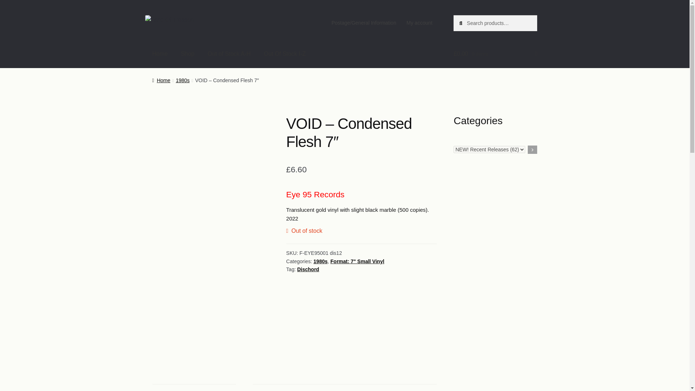 The height and width of the screenshot is (391, 695). Describe the element at coordinates (285, 54) in the screenshot. I see `Out Of Stock I-Z` at that location.